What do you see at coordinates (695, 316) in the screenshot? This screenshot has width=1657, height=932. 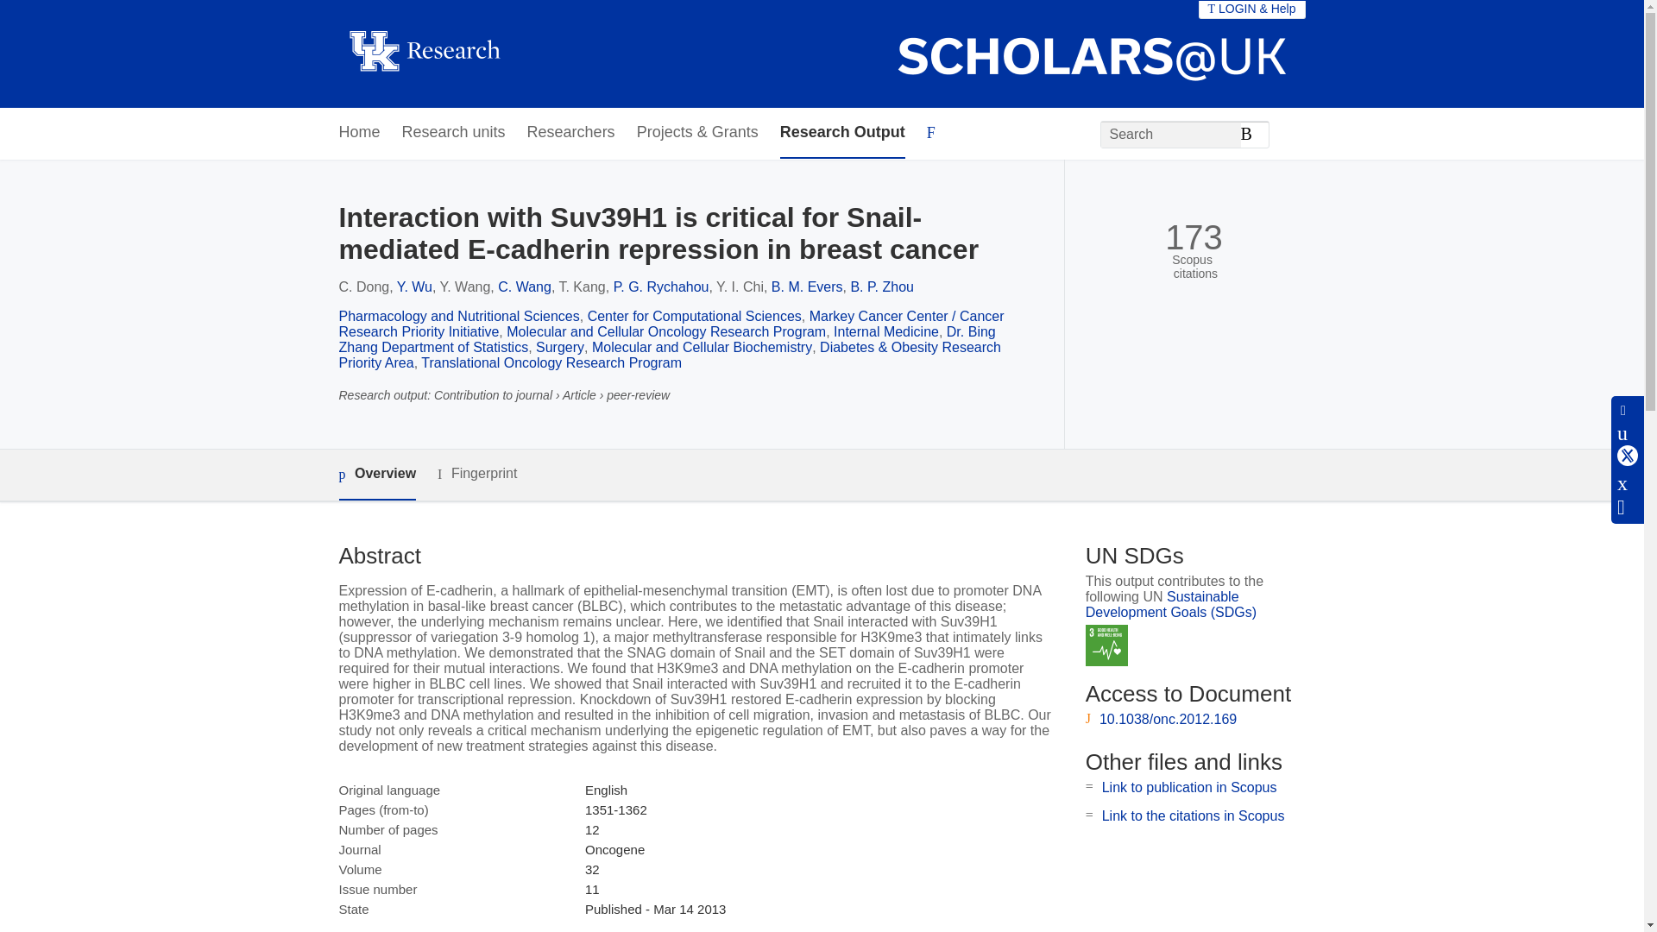 I see `Center for Computational Sciences` at bounding box center [695, 316].